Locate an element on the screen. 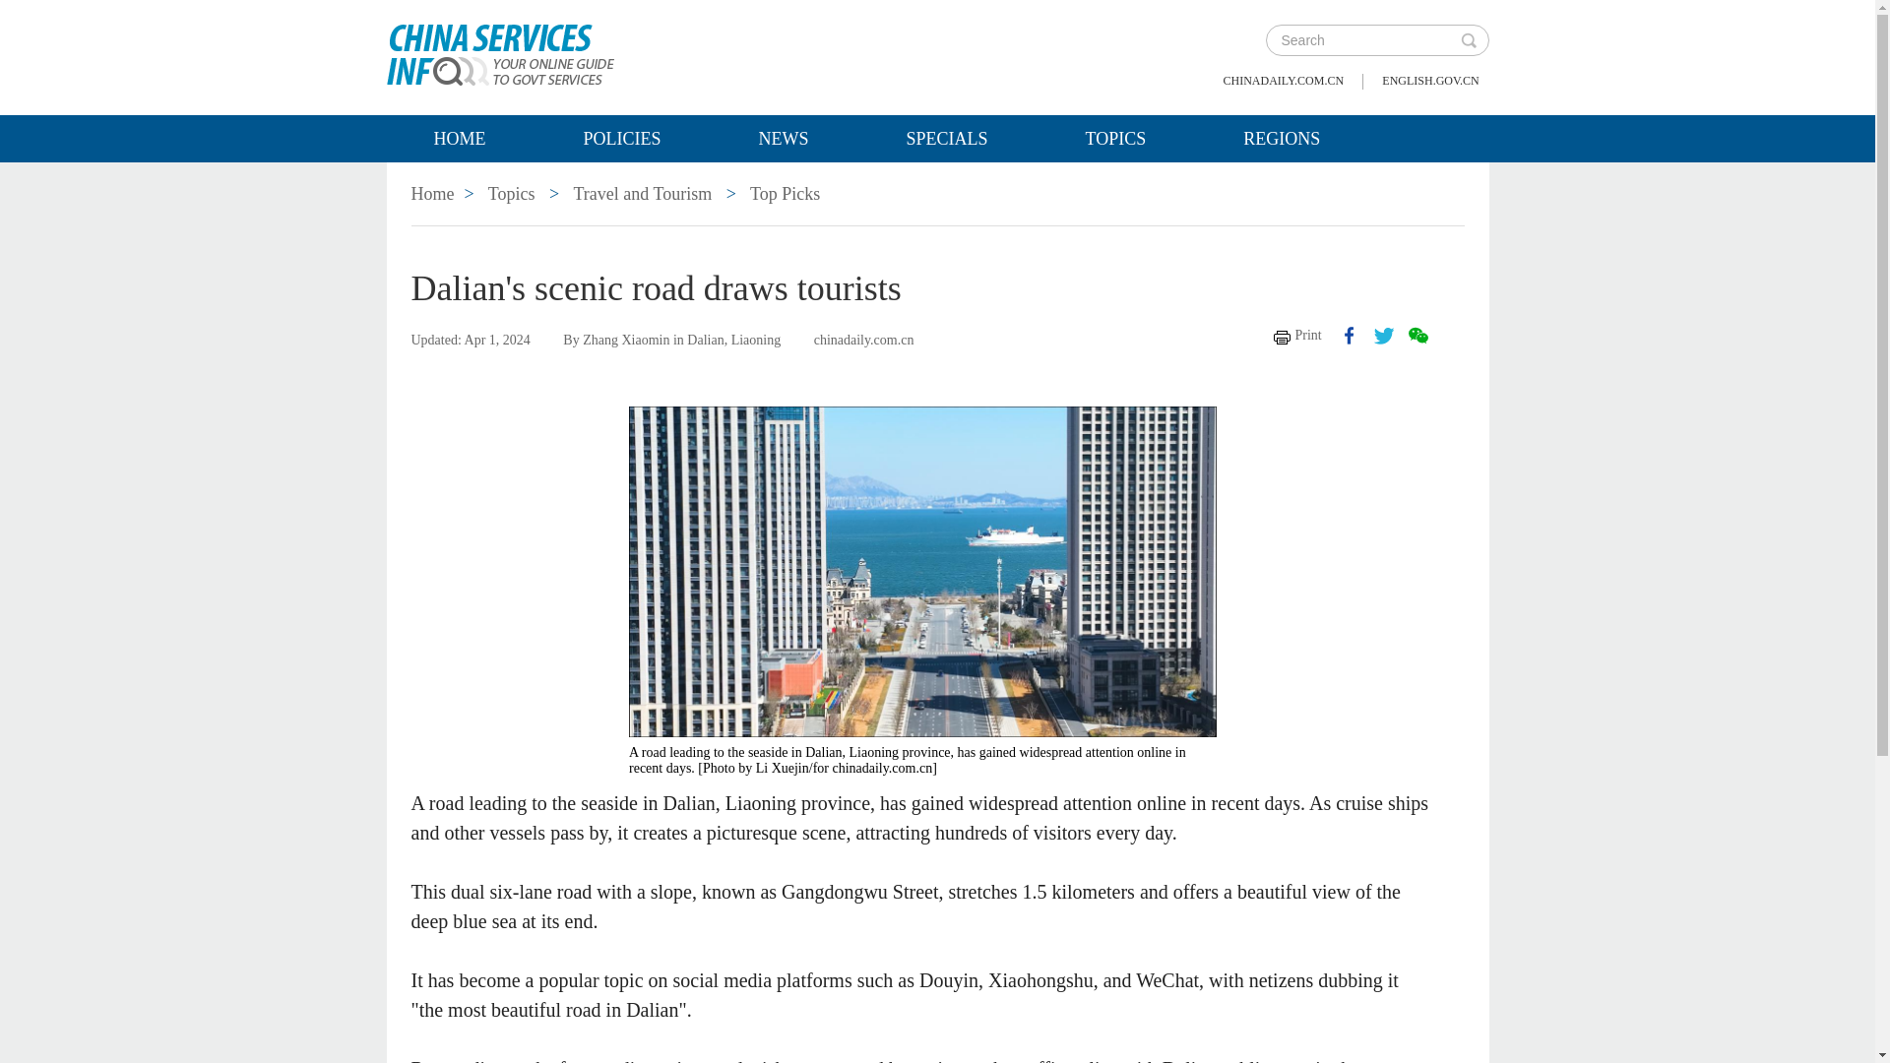 This screenshot has width=1890, height=1063. CHINADAILY.COM.CN is located at coordinates (1284, 81).